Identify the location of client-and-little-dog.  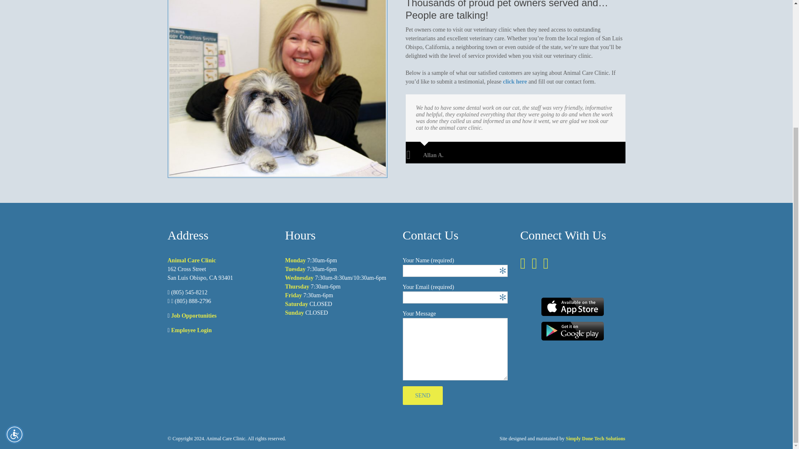
(277, 89).